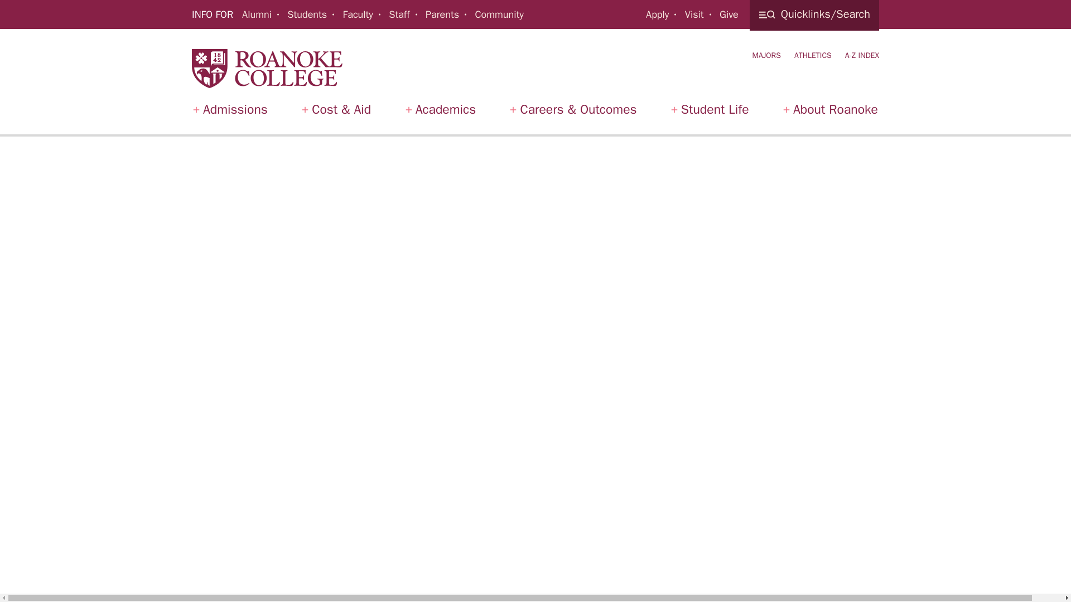 Image resolution: width=1071 pixels, height=602 pixels. What do you see at coordinates (862, 55) in the screenshot?
I see `A-Z INDEX` at bounding box center [862, 55].